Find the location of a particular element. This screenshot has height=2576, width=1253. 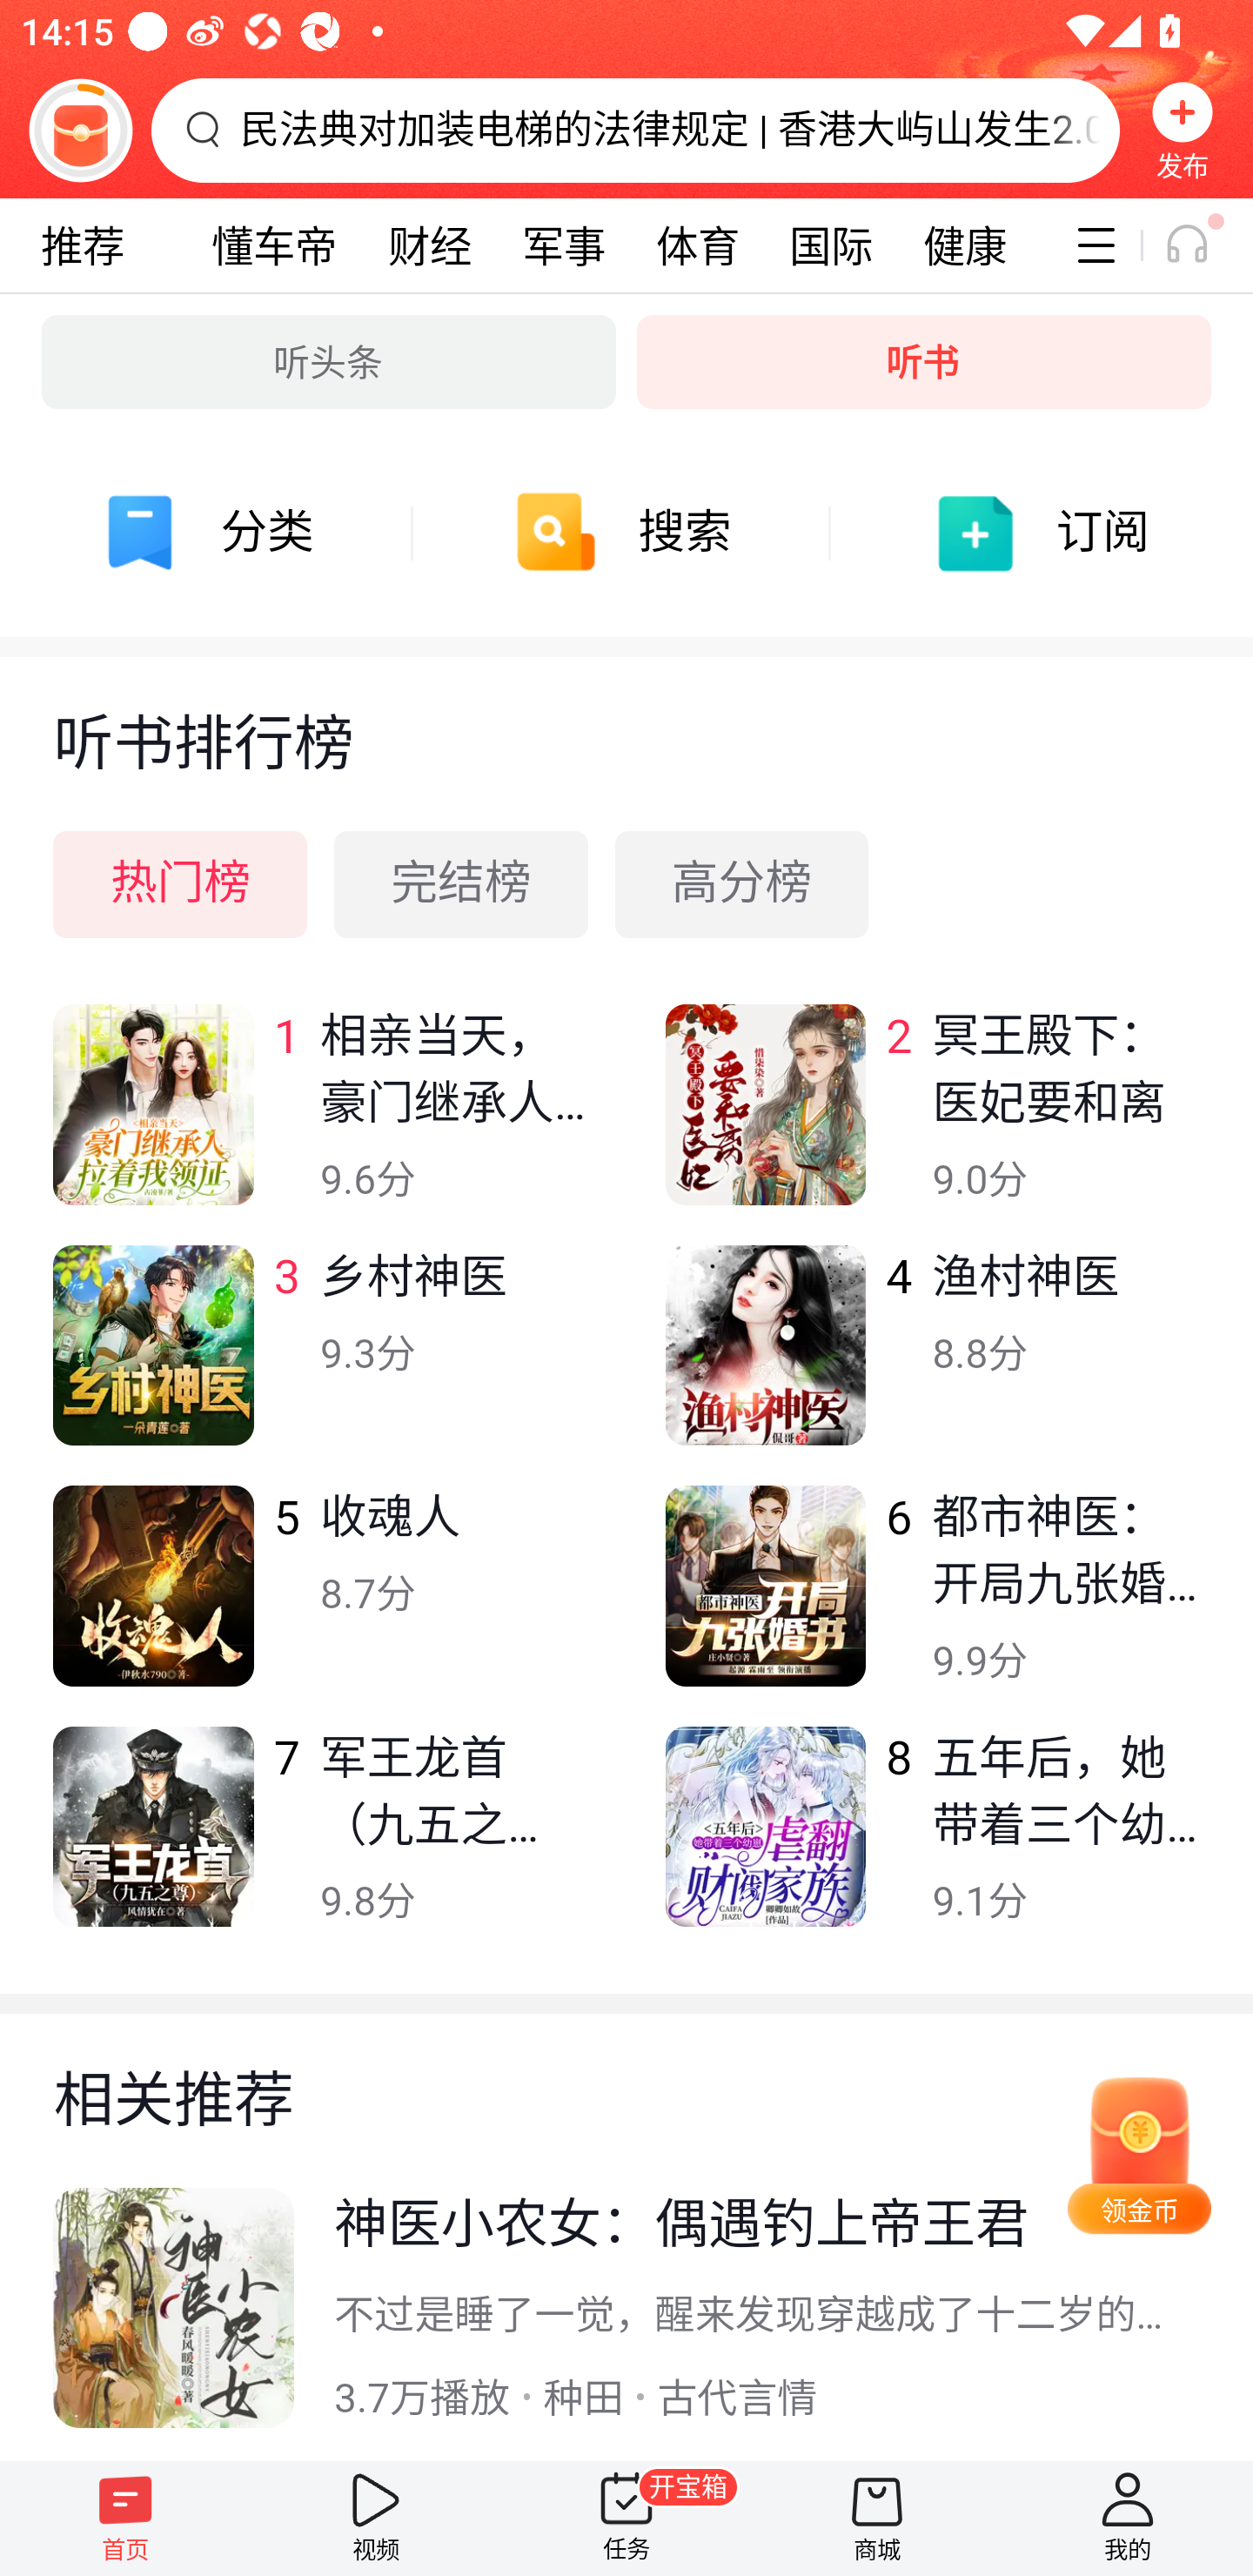

懂车帝 is located at coordinates (274, 245).